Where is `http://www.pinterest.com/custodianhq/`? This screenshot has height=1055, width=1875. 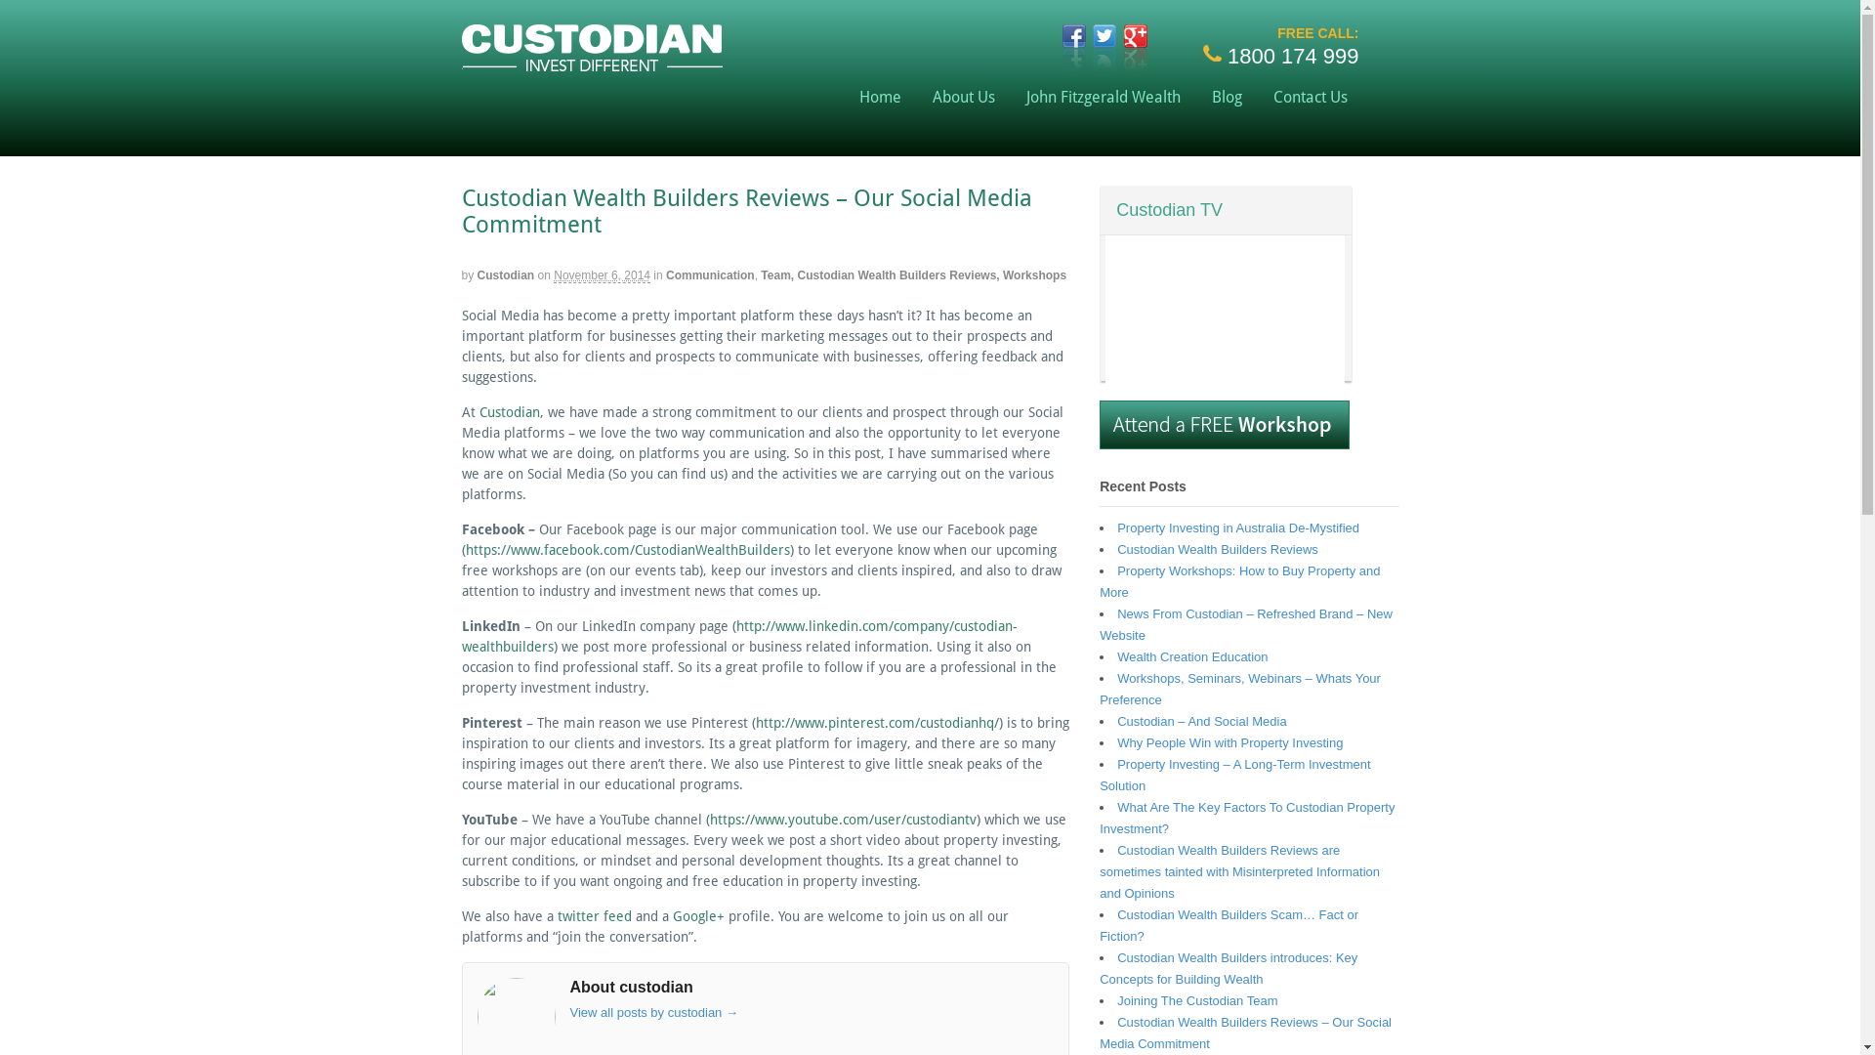
http://www.pinterest.com/custodianhq/ is located at coordinates (877, 723).